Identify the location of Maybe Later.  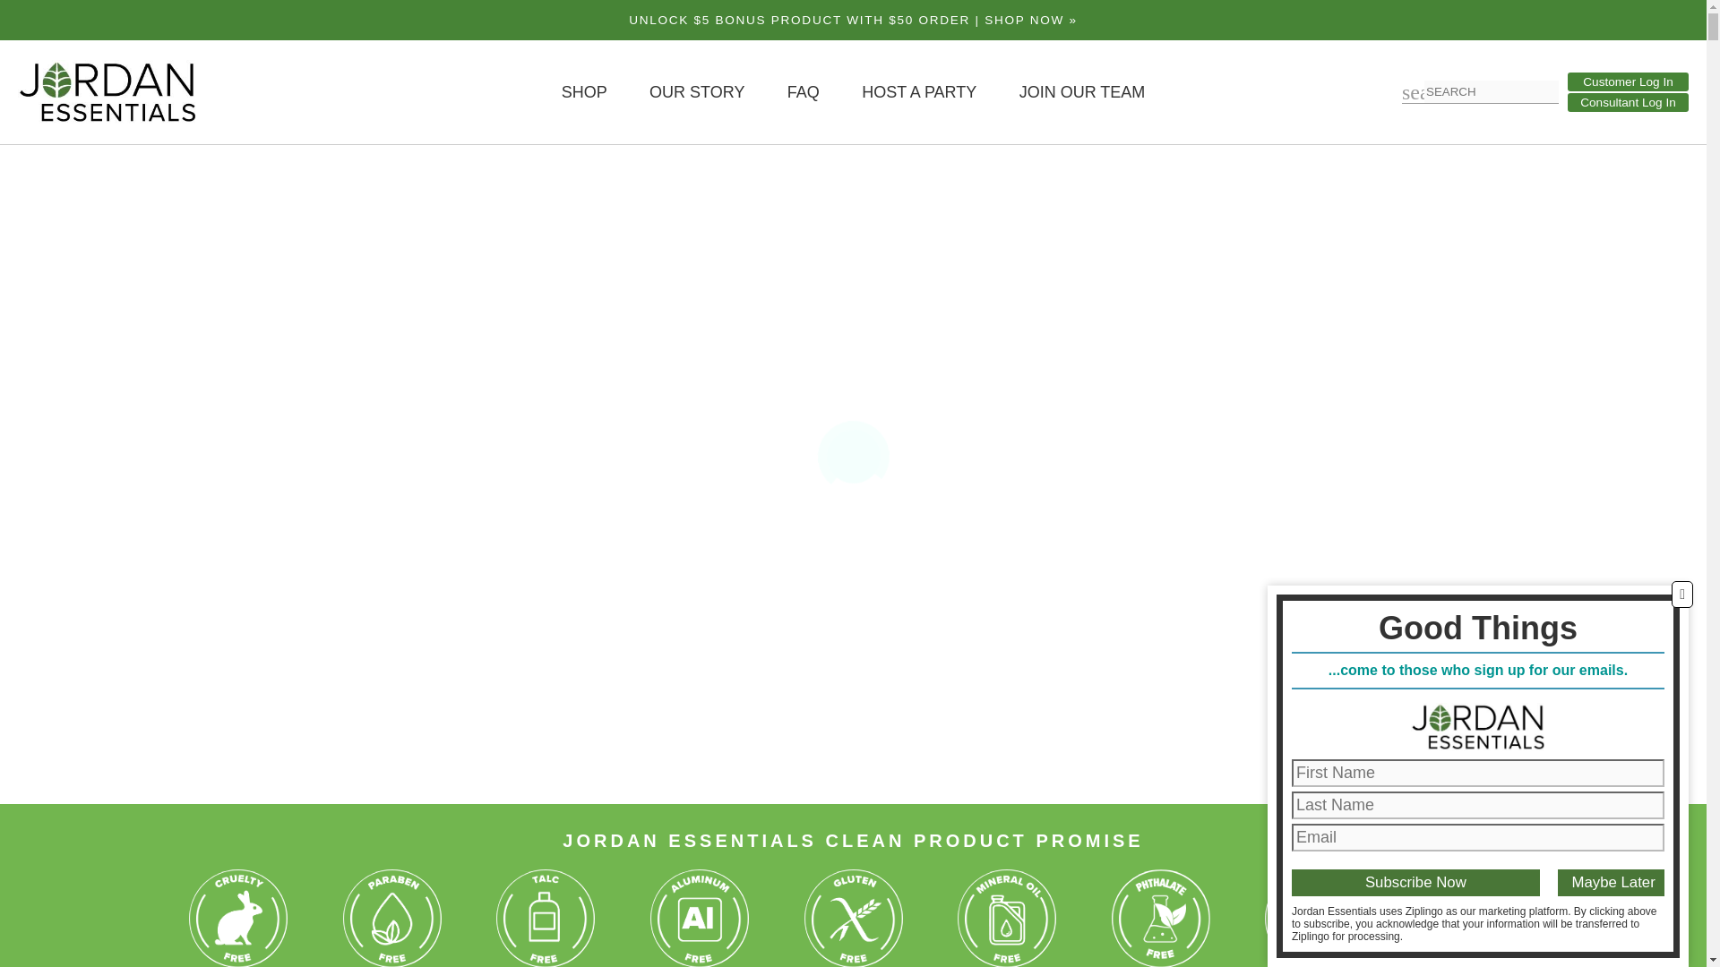
(1611, 883).